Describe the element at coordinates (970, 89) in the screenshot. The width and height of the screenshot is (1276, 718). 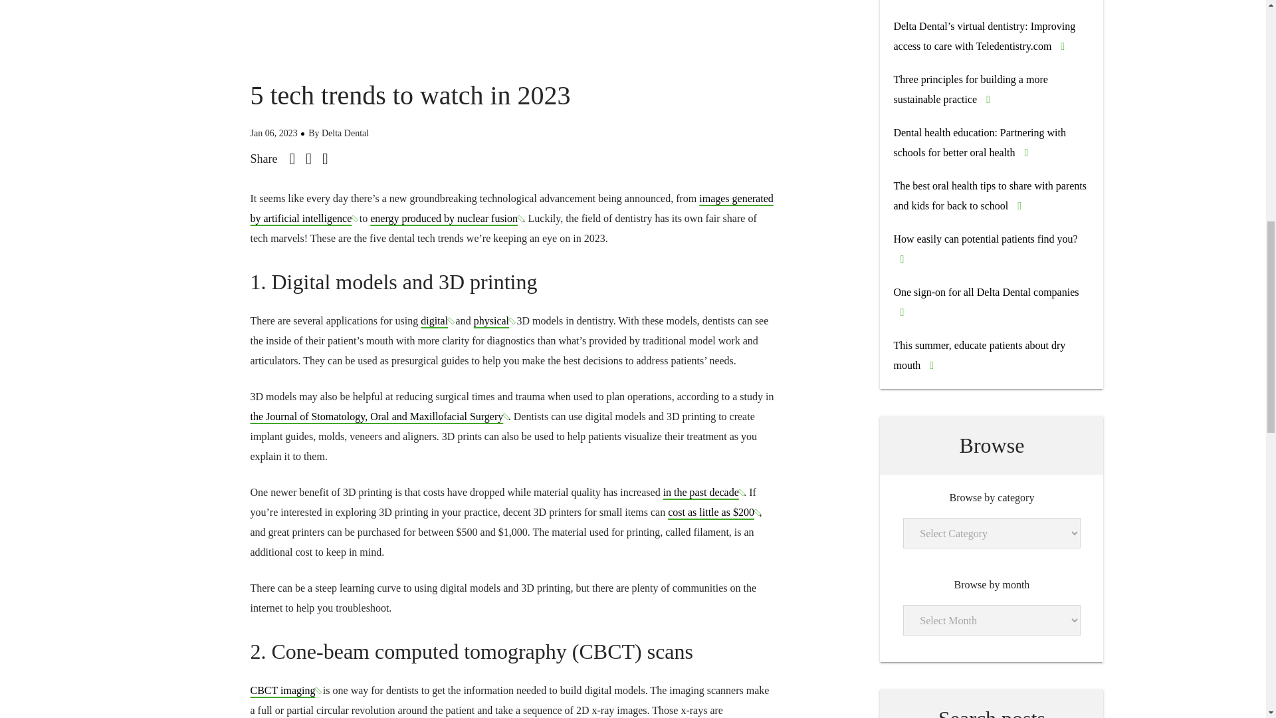
I see `Three principles for building a more sustainable practice` at that location.